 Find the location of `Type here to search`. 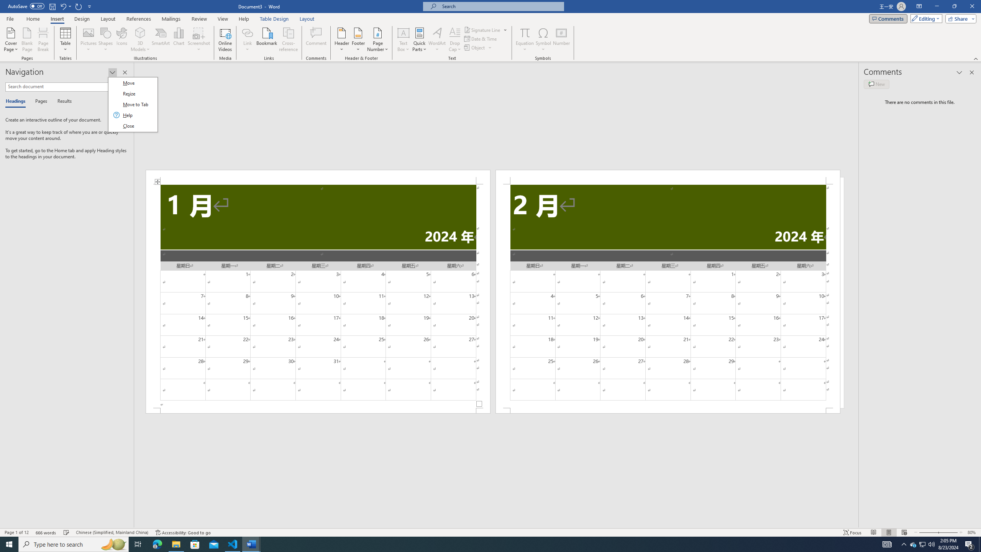

Type here to search is located at coordinates (74, 544).